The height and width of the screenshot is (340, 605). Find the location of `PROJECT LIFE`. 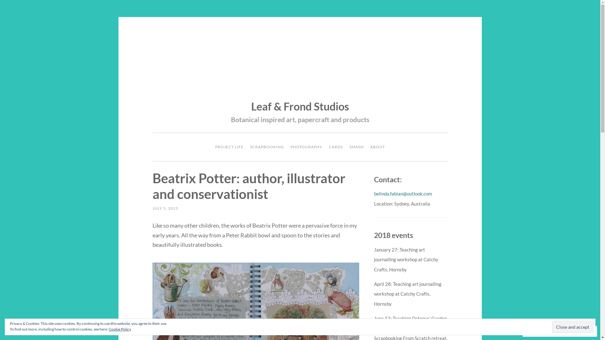

PROJECT LIFE is located at coordinates (229, 147).